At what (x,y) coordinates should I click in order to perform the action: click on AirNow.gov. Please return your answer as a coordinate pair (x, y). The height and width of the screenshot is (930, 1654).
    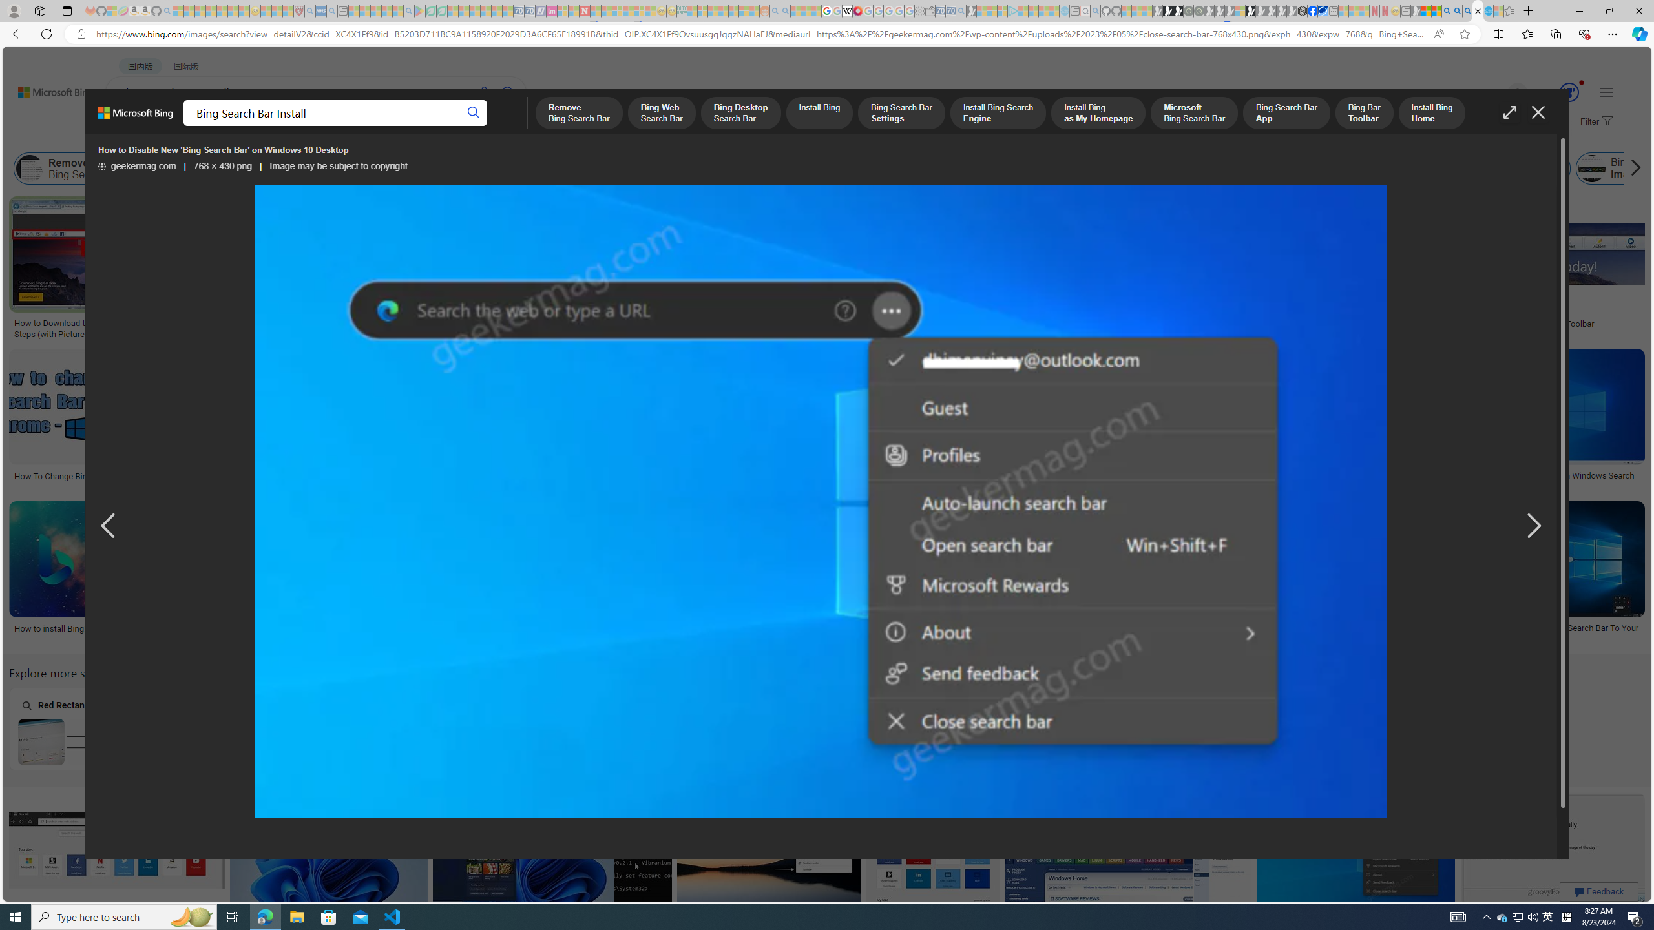
    Looking at the image, I should click on (1322, 11).